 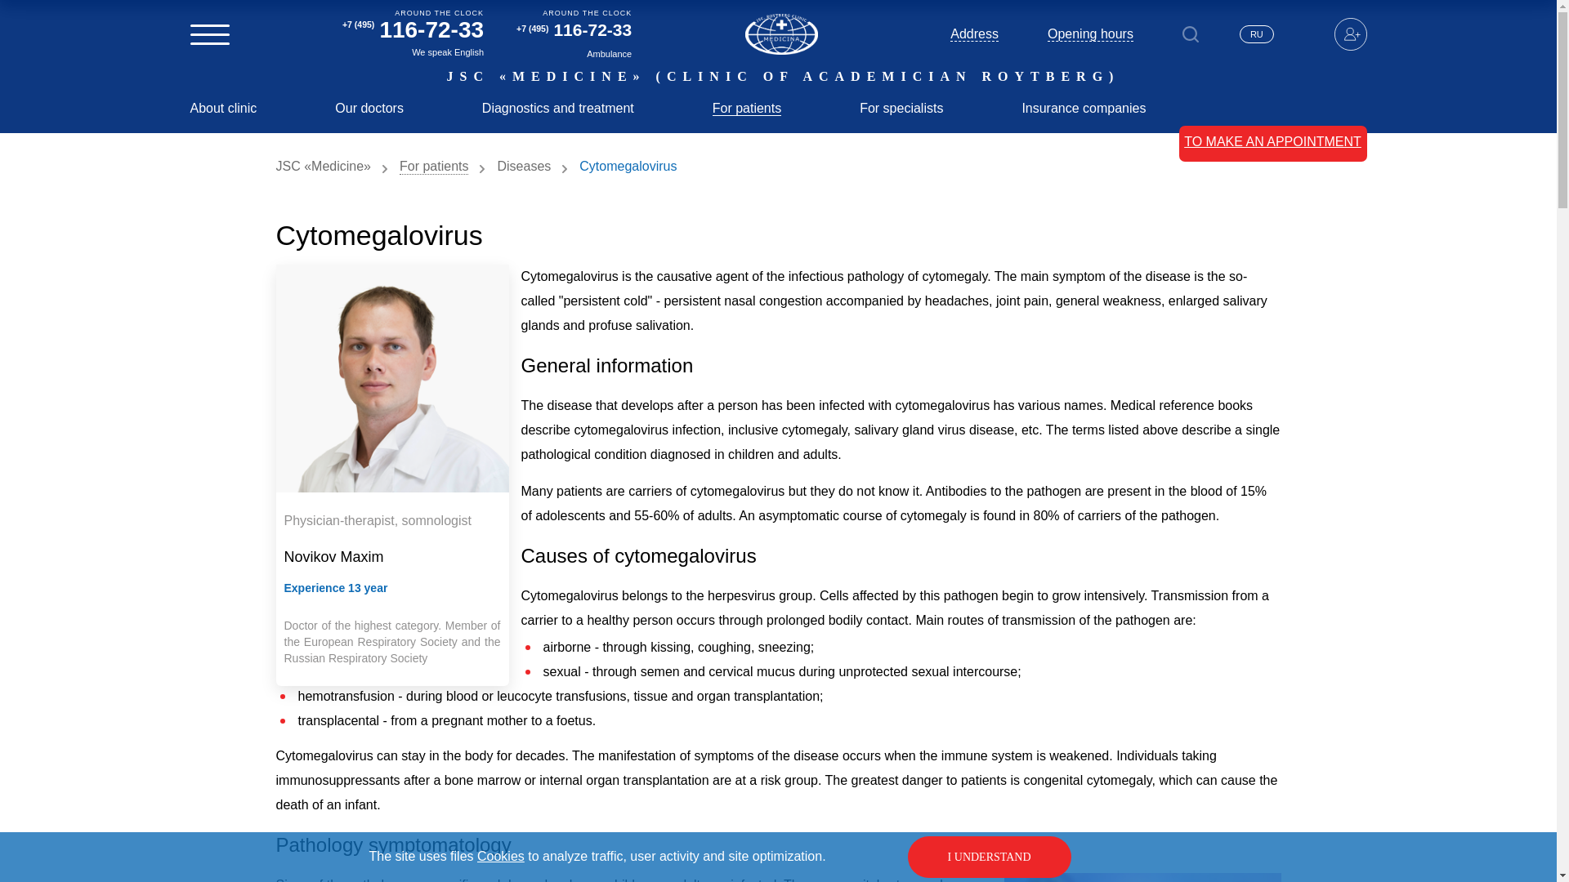 What do you see at coordinates (223, 108) in the screenshot?
I see `About clinic` at bounding box center [223, 108].